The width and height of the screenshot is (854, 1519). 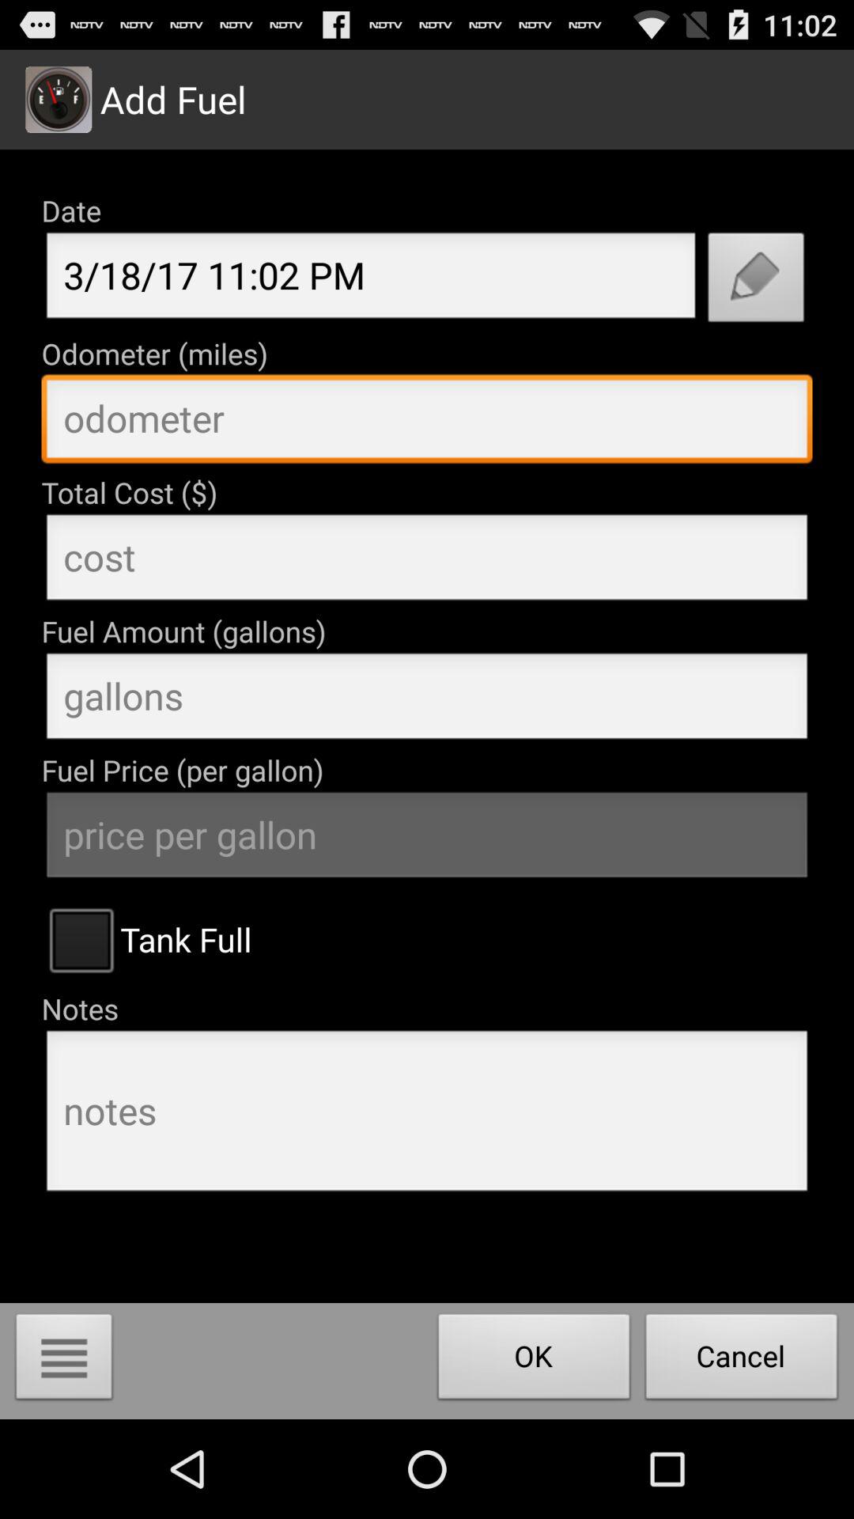 I want to click on select the date and time text below date, so click(x=370, y=280).